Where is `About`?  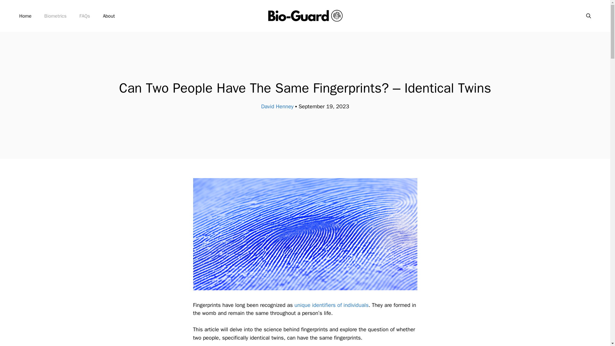
About is located at coordinates (109, 16).